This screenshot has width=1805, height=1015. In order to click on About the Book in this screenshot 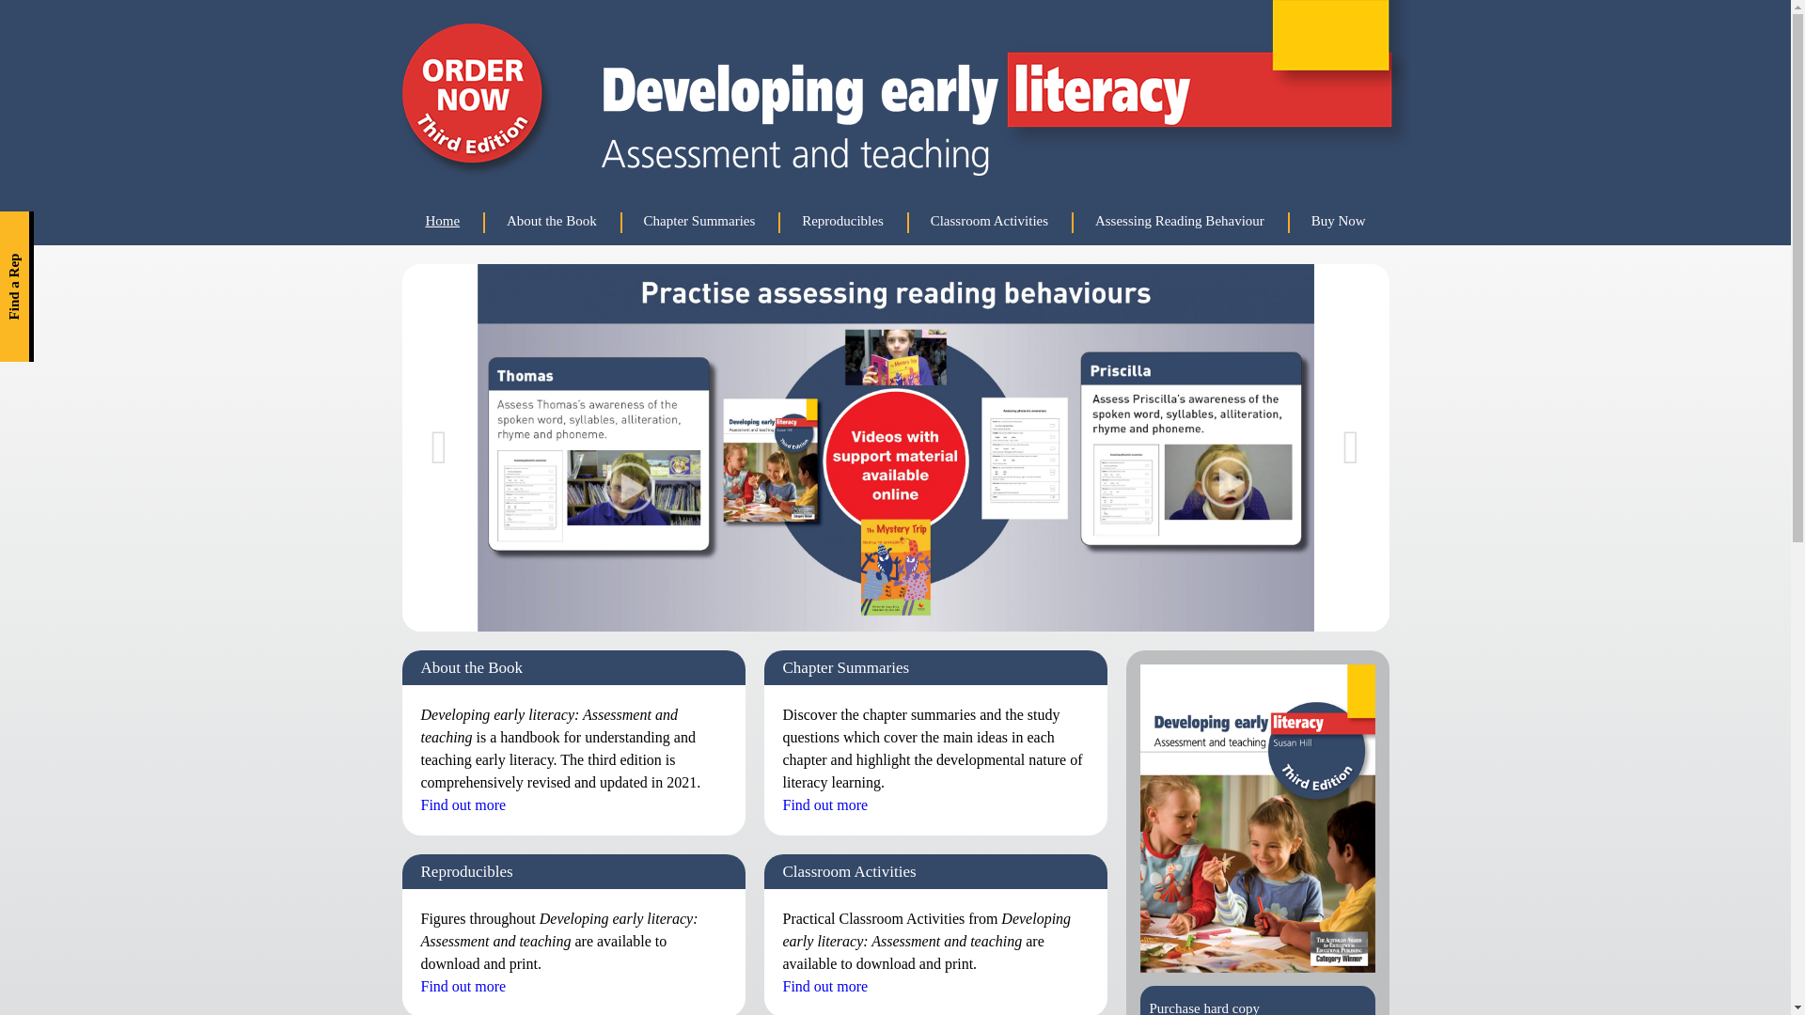, I will do `click(552, 222)`.